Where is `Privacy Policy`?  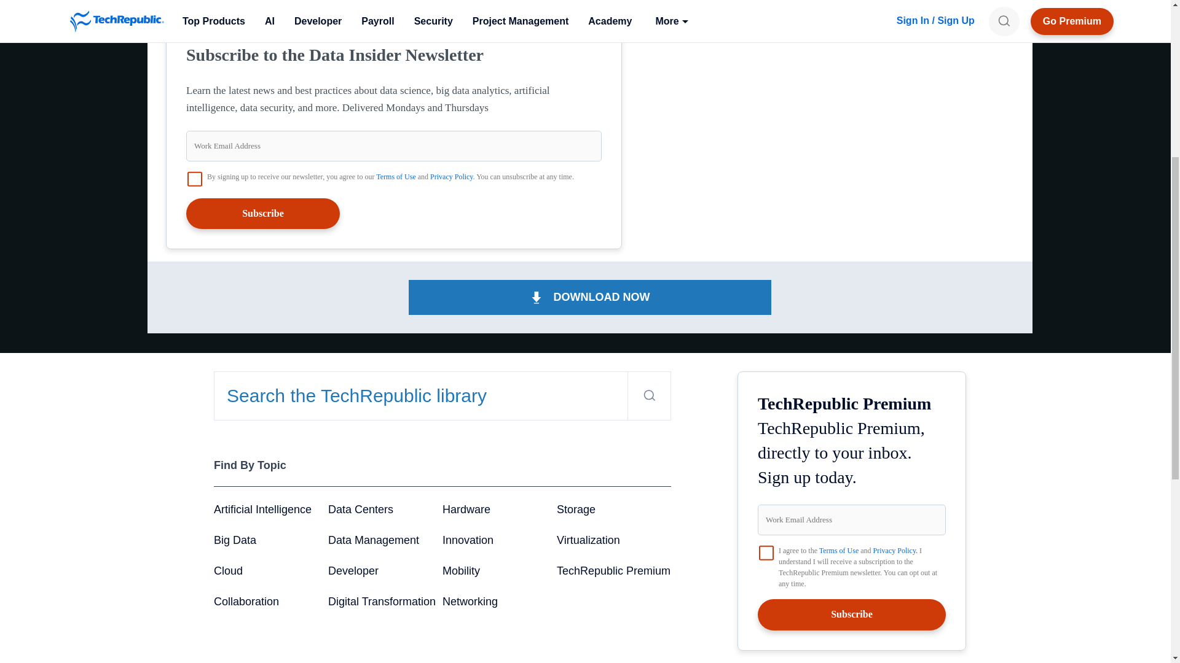 Privacy Policy is located at coordinates (451, 176).